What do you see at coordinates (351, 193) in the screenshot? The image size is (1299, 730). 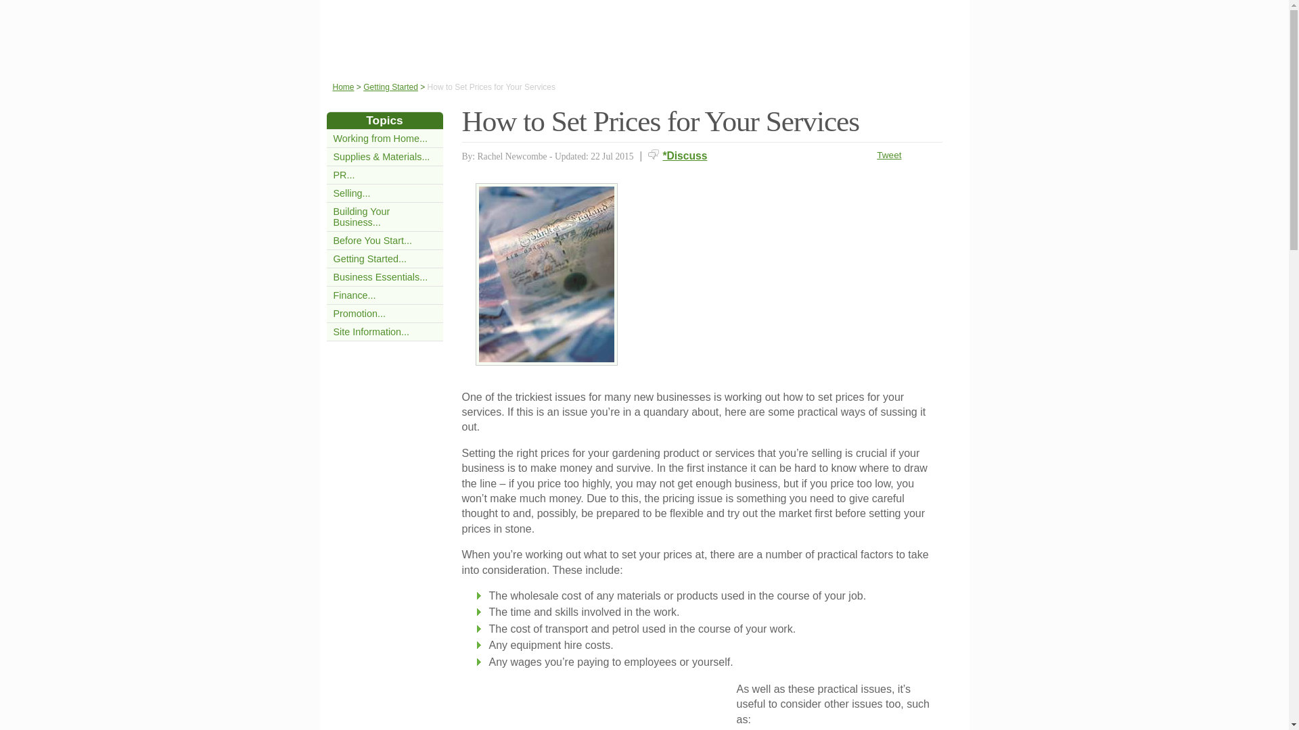 I see `Selling...` at bounding box center [351, 193].